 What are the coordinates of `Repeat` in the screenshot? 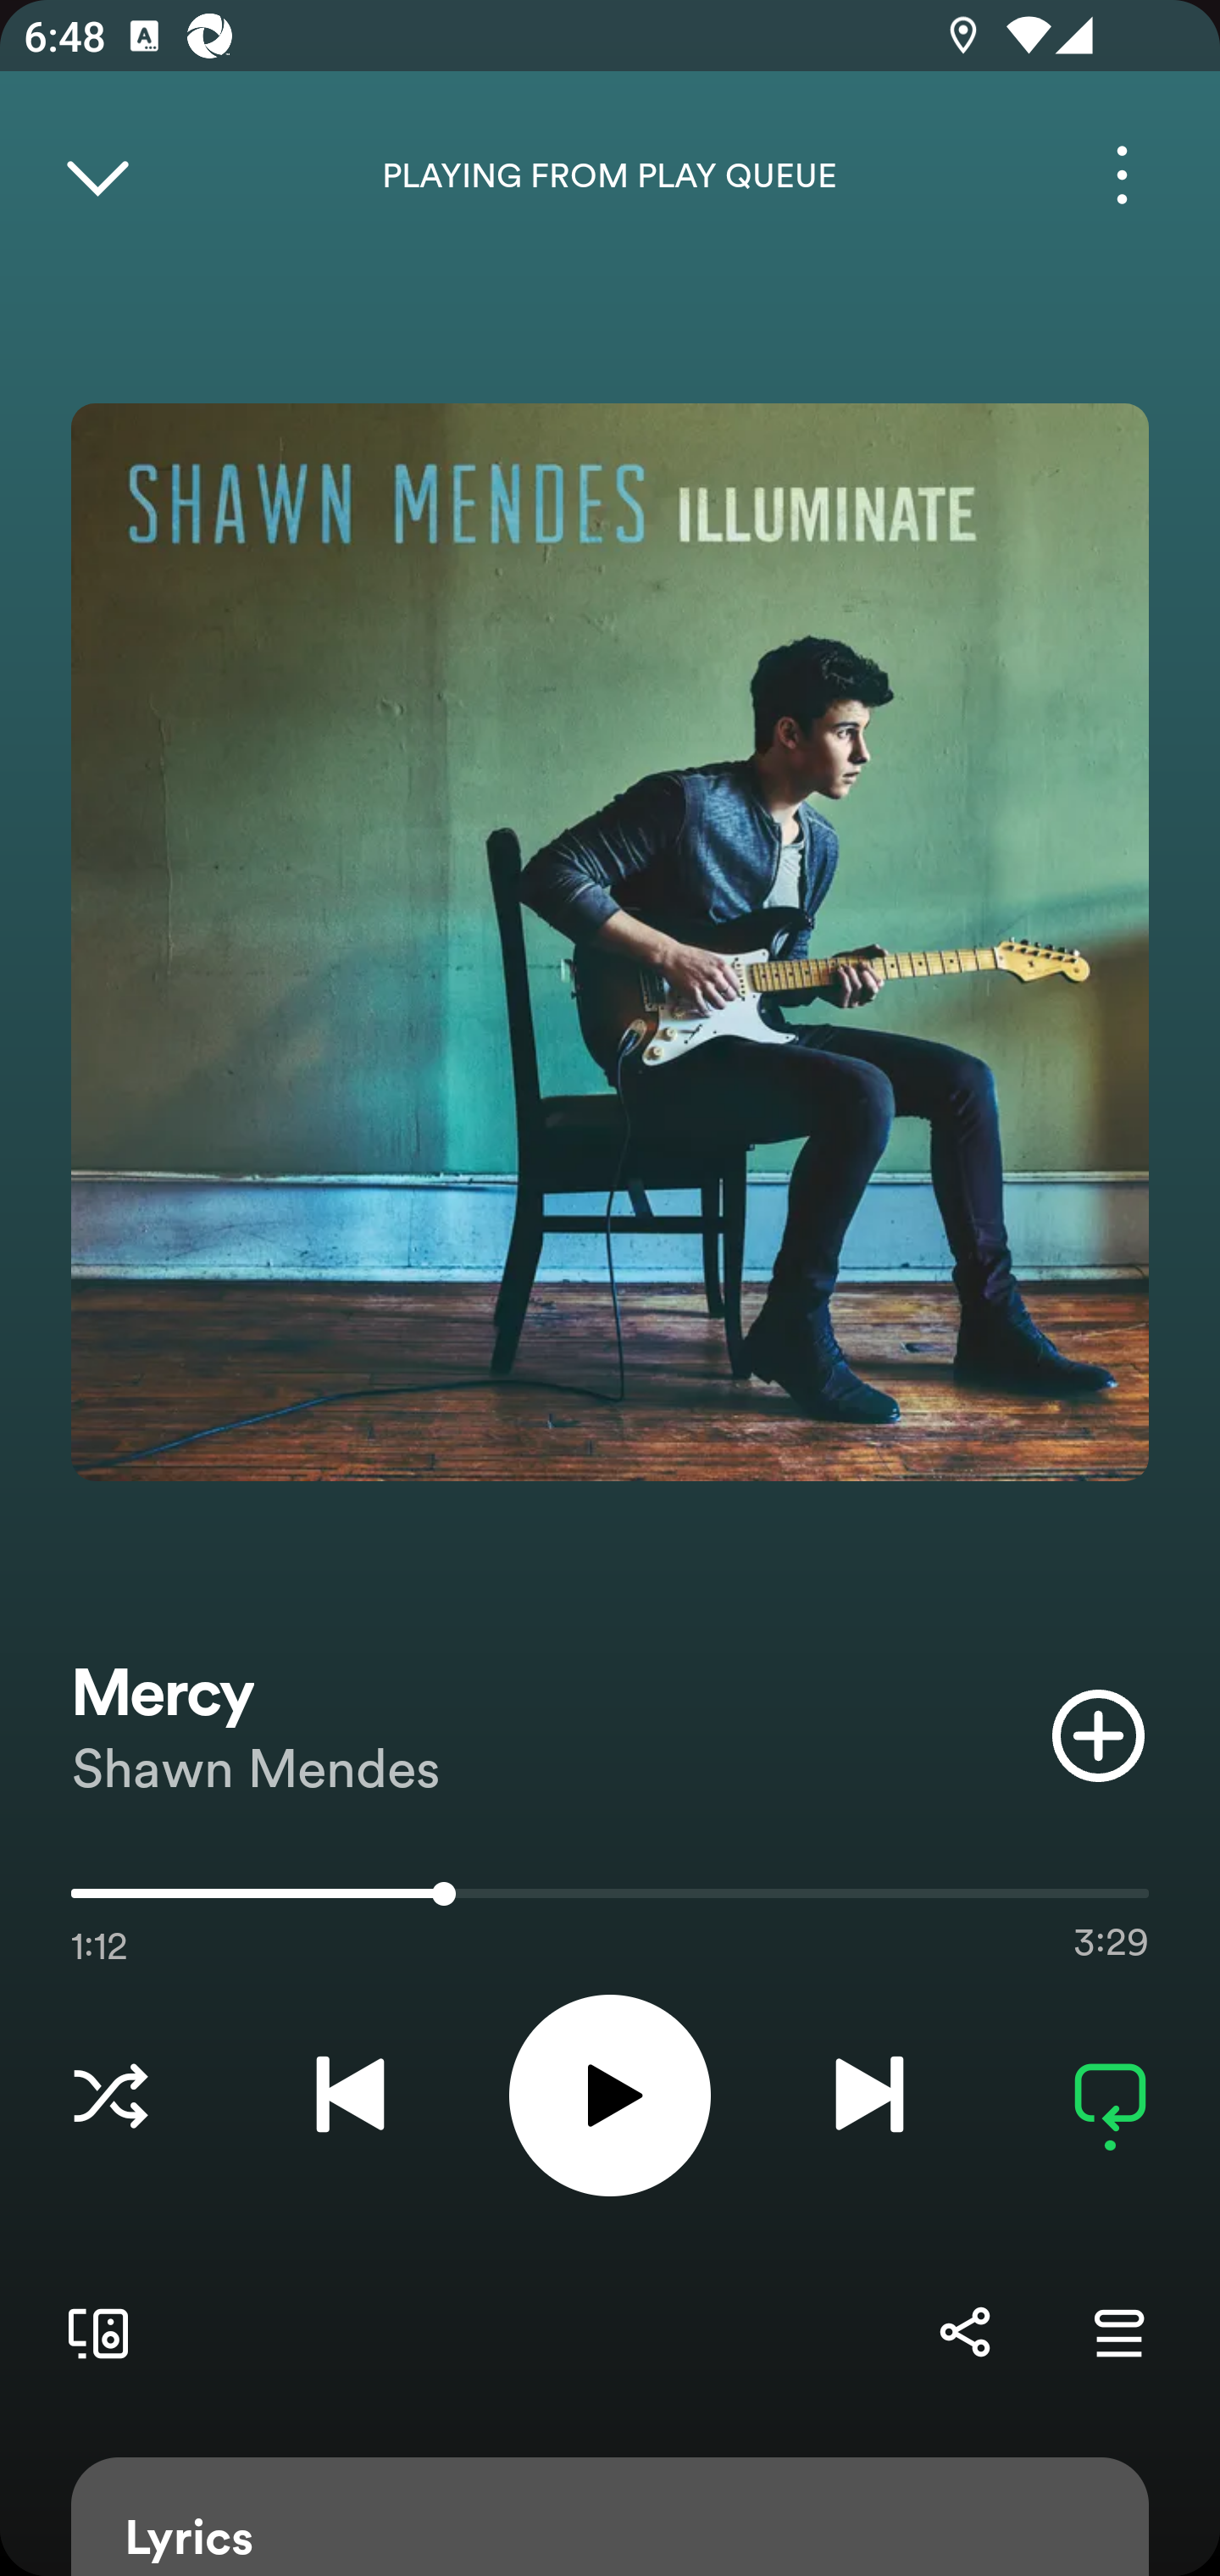 It's located at (1110, 2095).